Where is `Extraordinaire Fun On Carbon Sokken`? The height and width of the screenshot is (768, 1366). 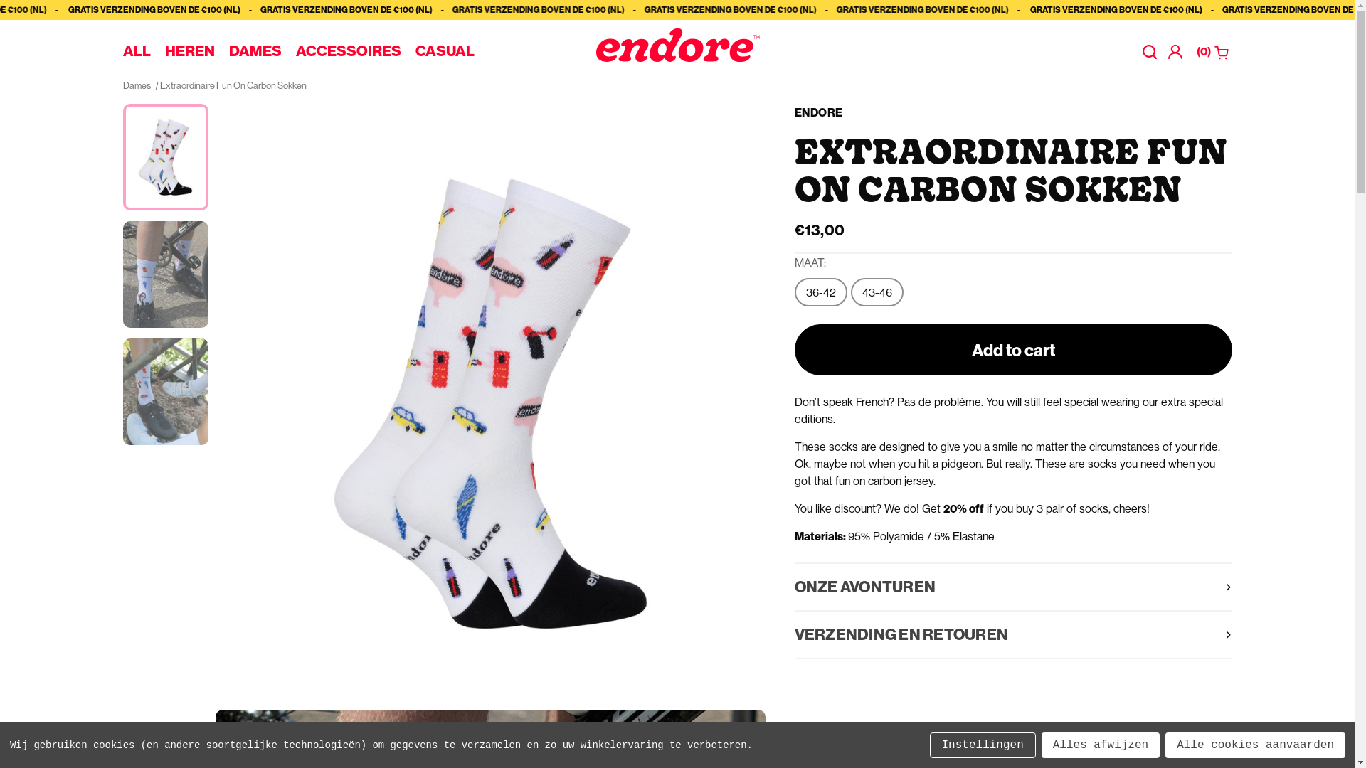
Extraordinaire Fun On Carbon Sokken is located at coordinates (165, 274).